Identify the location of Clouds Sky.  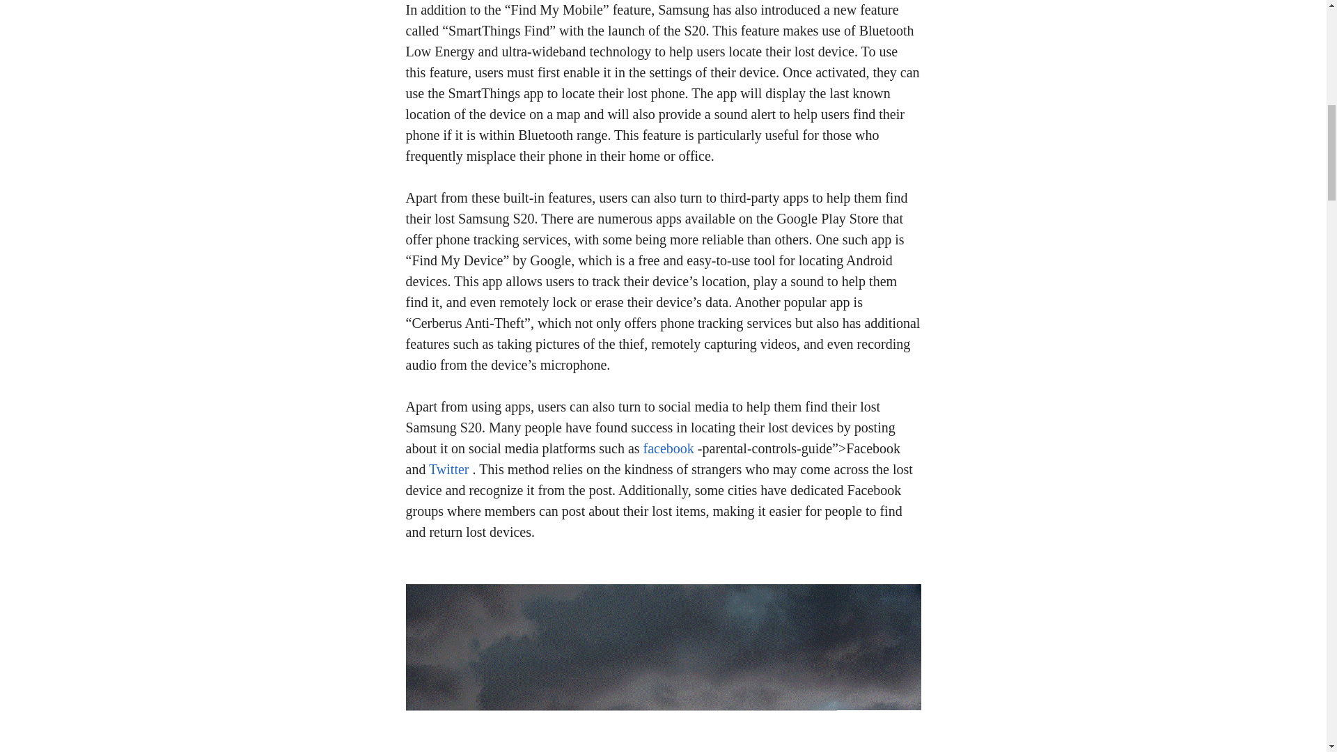
(663, 668).